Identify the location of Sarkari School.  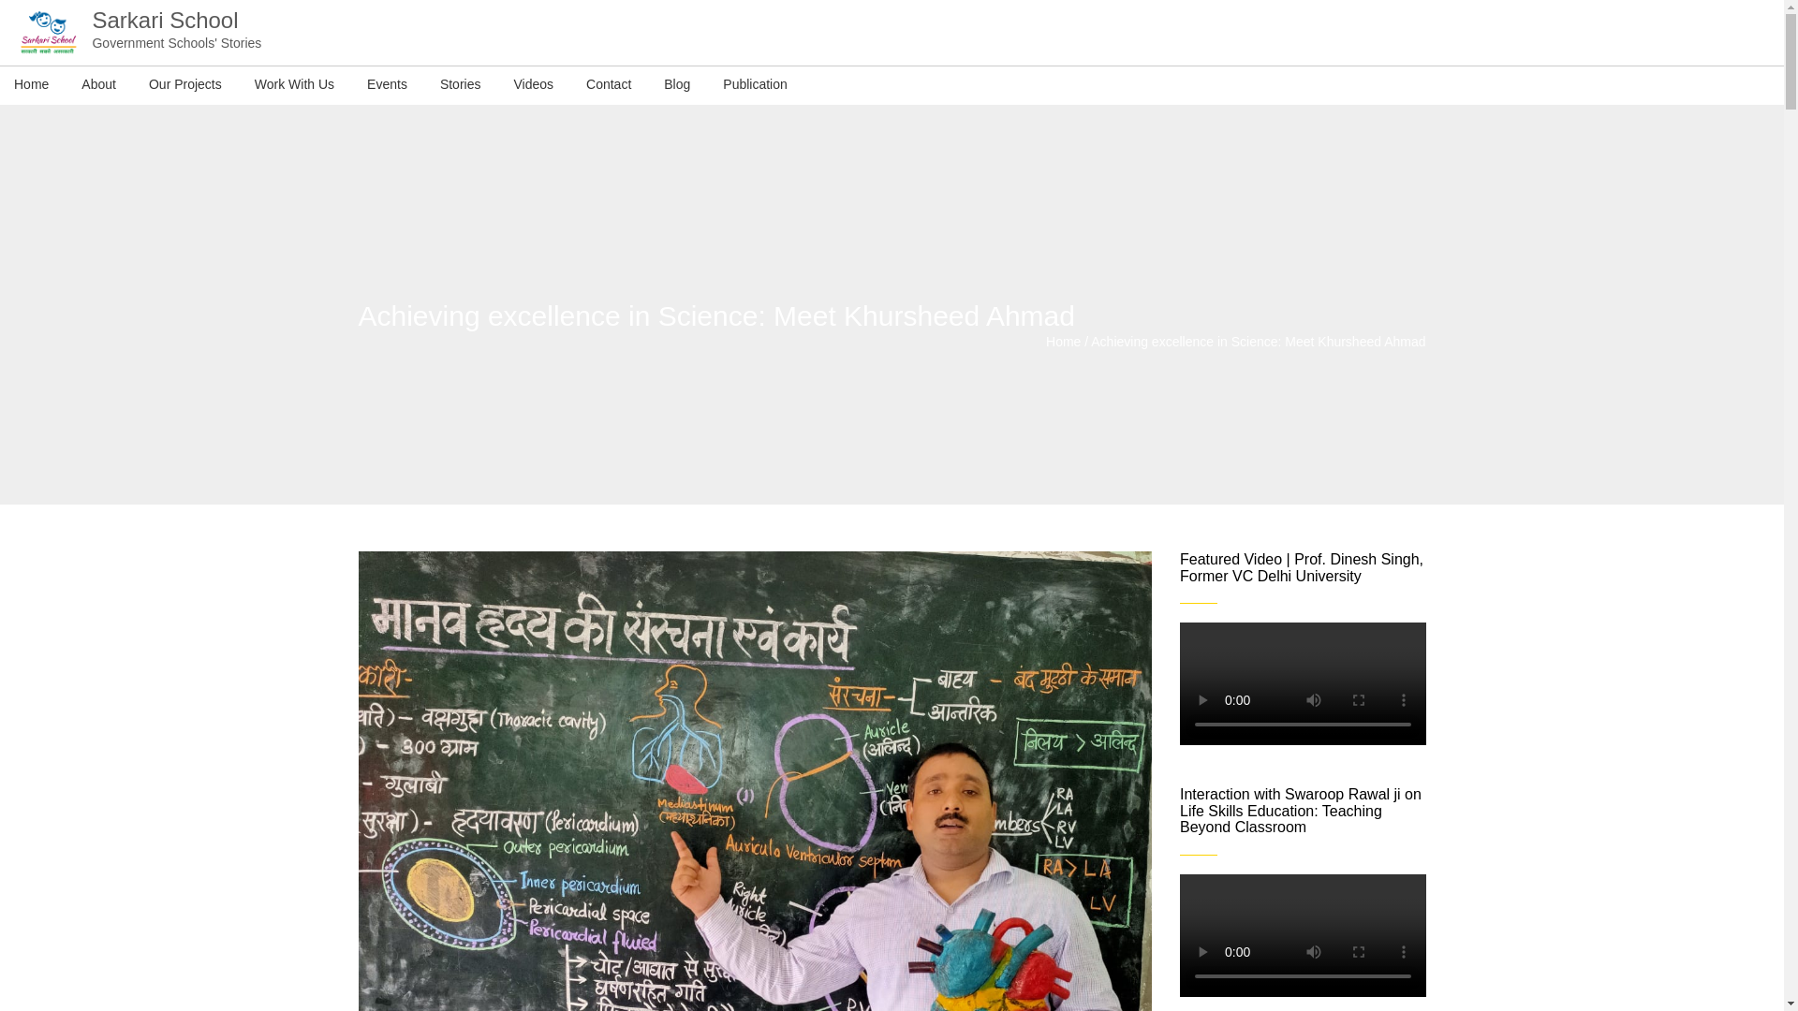
(1063, 341).